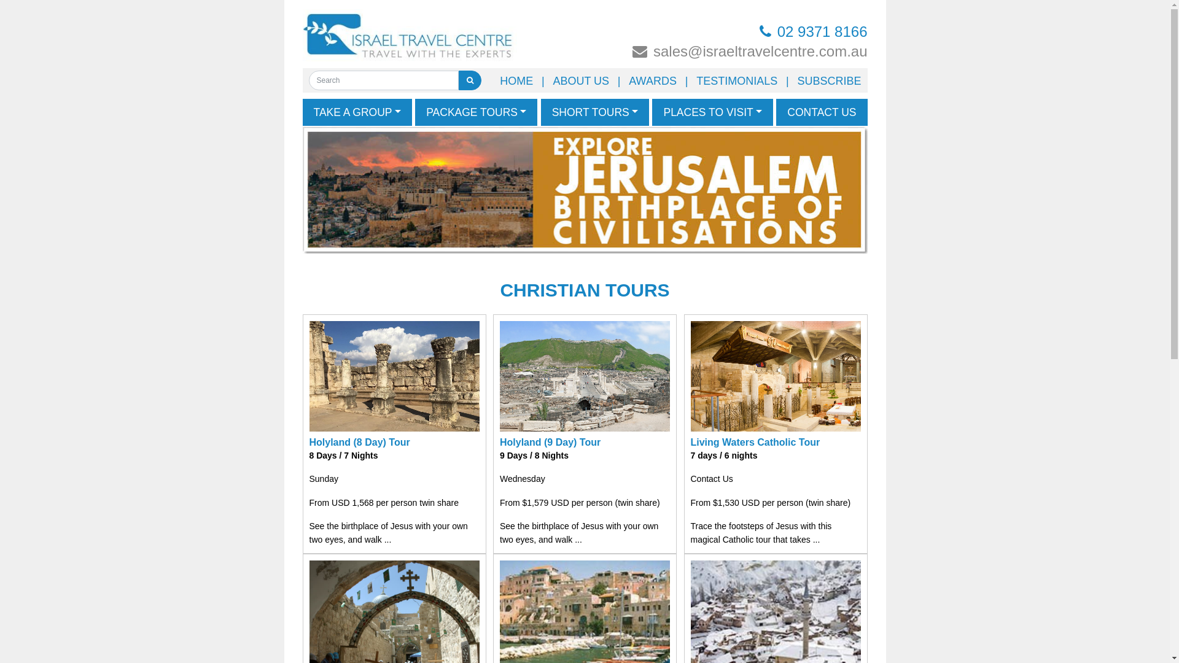  Describe the element at coordinates (477, 112) in the screenshot. I see `PACKAGE TOURS` at that location.